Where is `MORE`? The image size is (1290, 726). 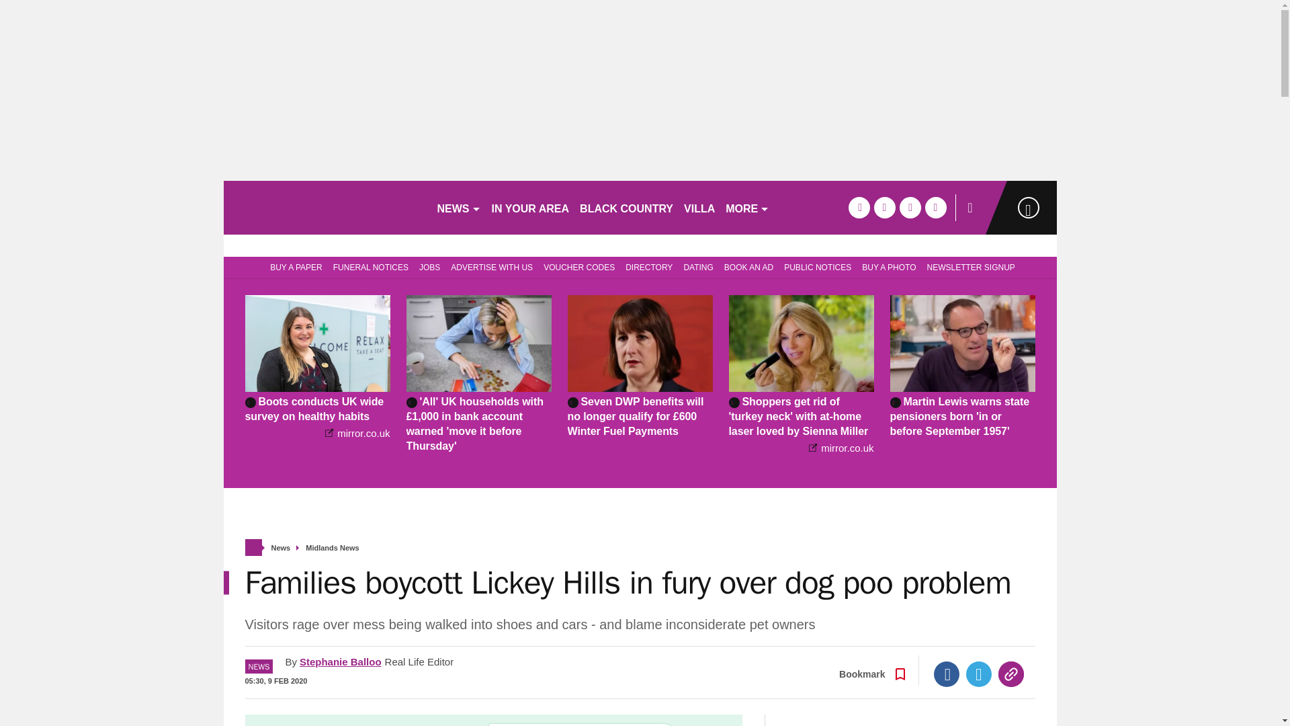
MORE is located at coordinates (747, 207).